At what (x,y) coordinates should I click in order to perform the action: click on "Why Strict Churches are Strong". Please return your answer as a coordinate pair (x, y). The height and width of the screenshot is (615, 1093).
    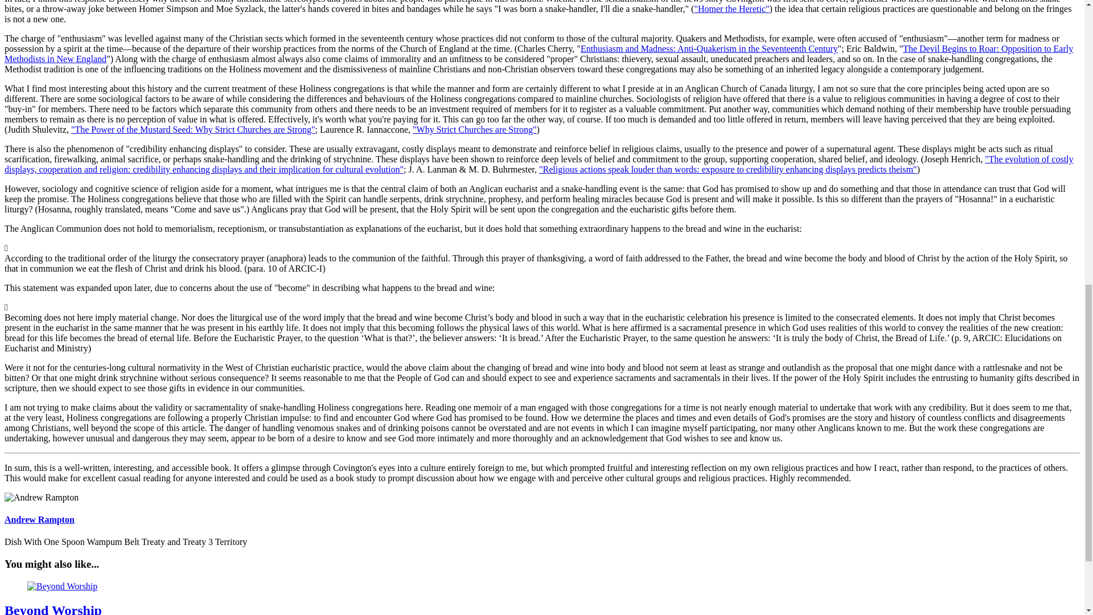
    Looking at the image, I should click on (475, 130).